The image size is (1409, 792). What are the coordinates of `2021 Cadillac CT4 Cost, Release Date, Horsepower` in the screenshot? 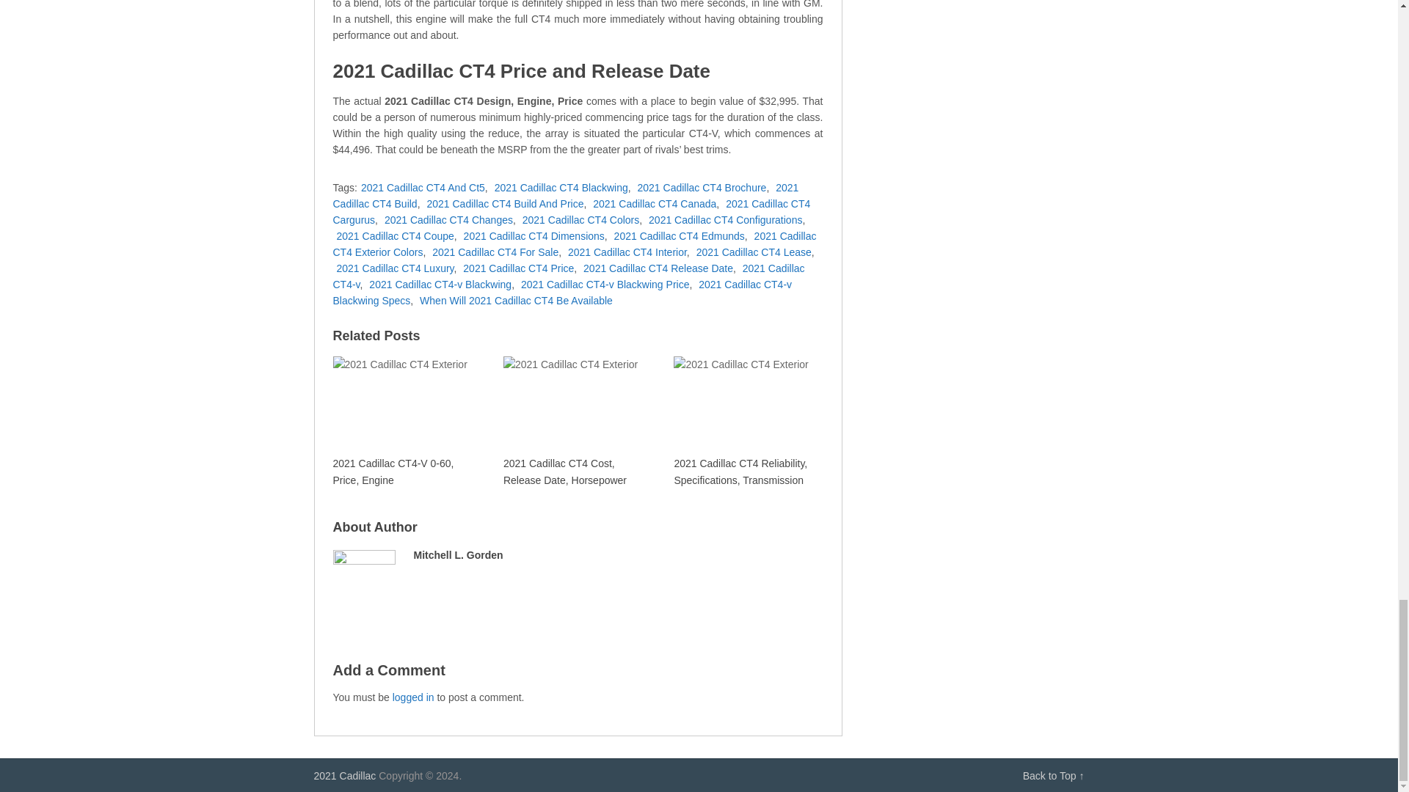 It's located at (576, 421).